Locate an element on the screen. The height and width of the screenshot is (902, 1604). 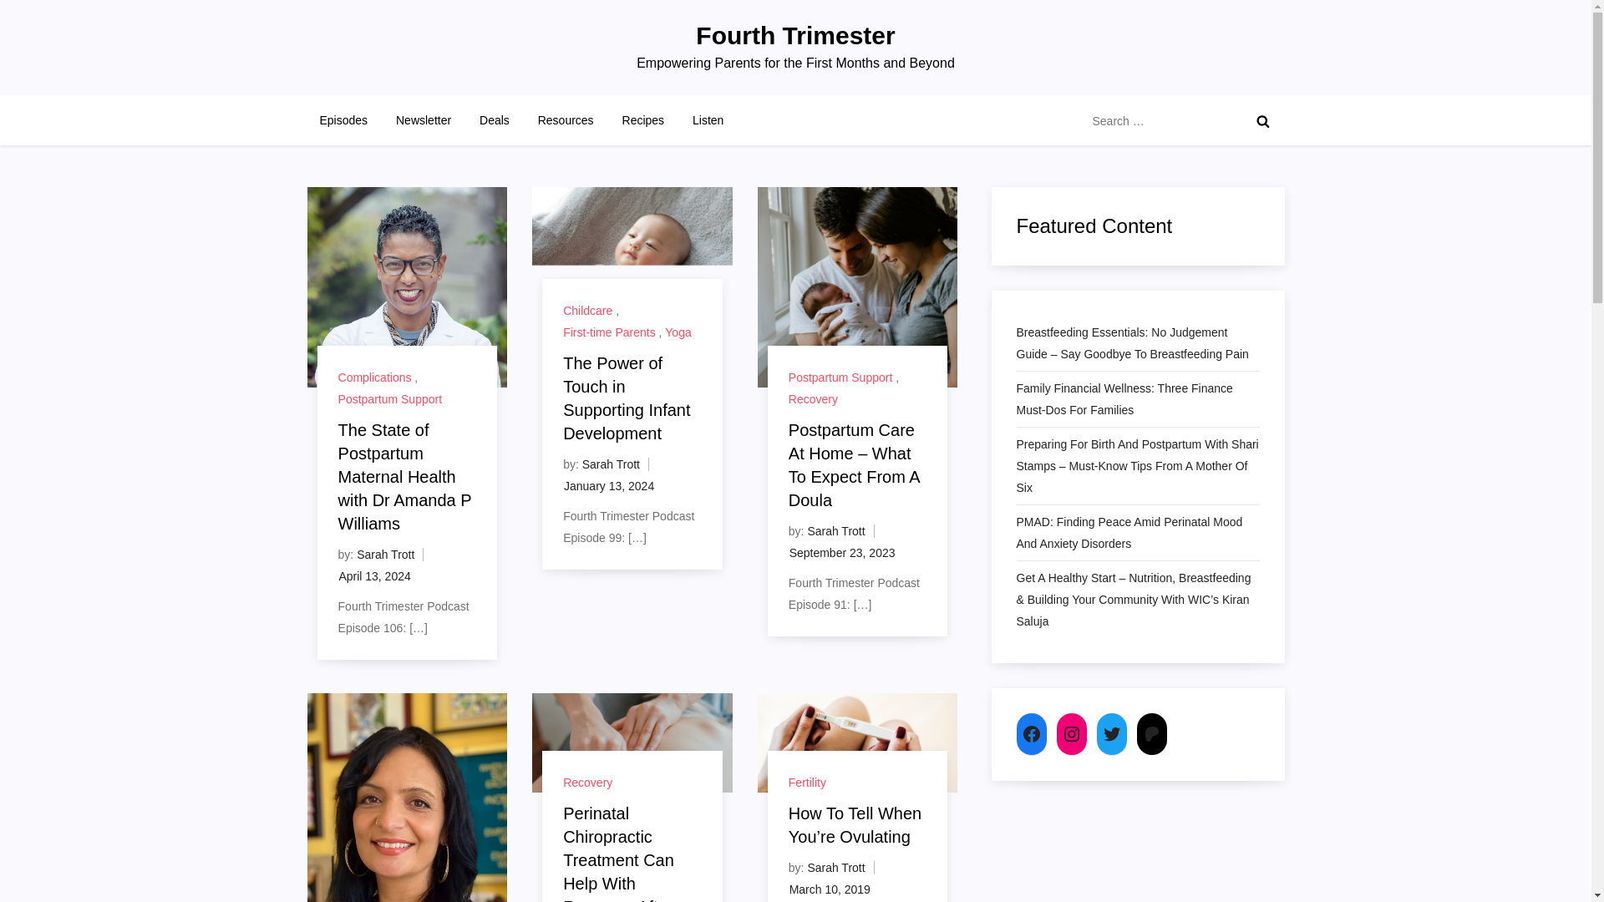
Recovery is located at coordinates (813, 399).